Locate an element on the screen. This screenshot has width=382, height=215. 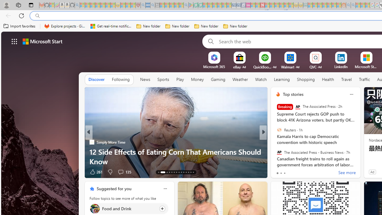
AutomationID: tab-20 is located at coordinates (179, 172).